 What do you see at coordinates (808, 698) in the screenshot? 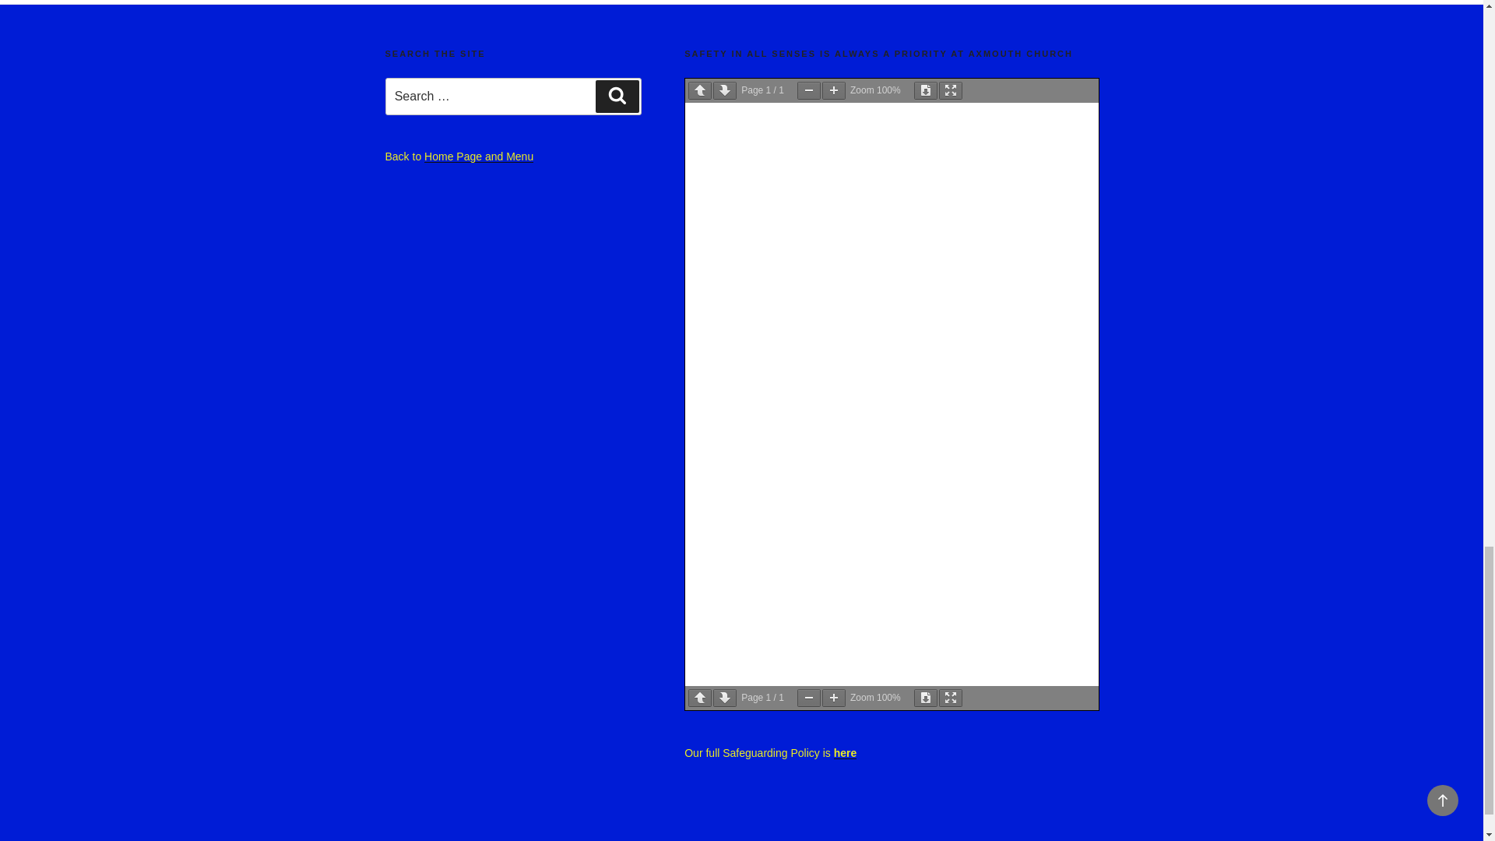
I see `Zoom Out` at bounding box center [808, 698].